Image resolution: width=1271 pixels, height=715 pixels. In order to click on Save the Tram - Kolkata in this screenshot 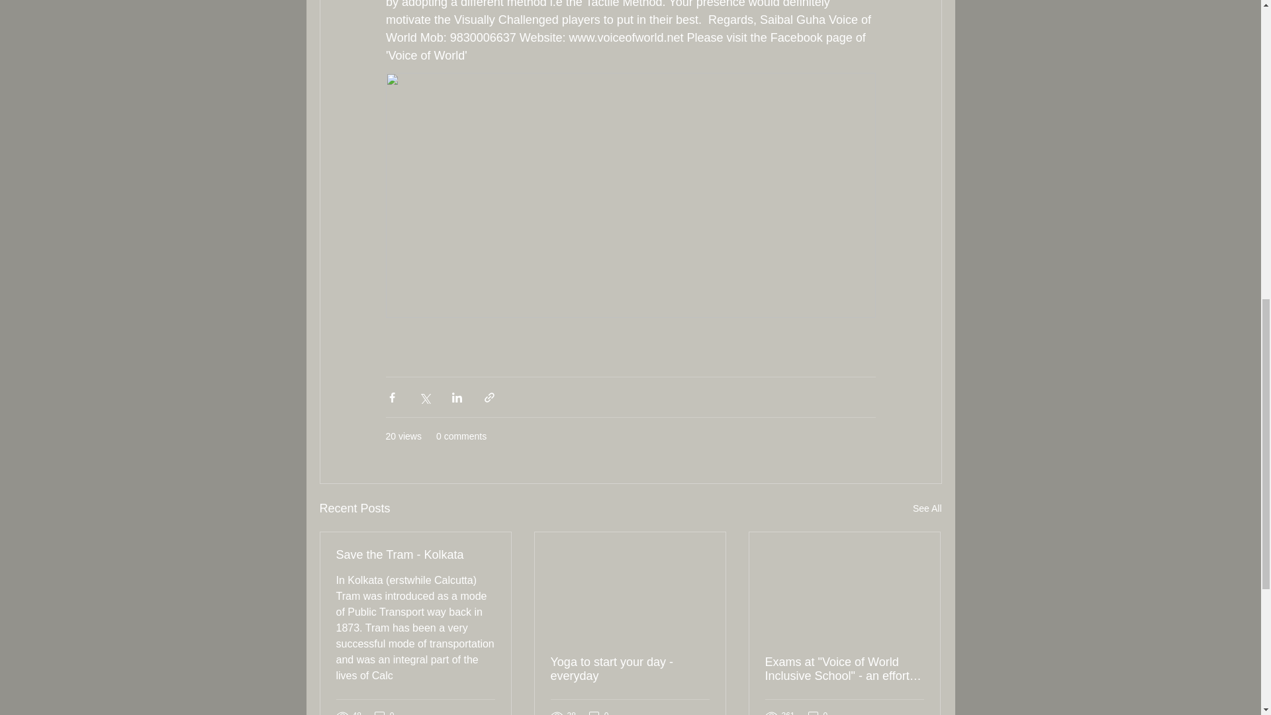, I will do `click(416, 555)`.